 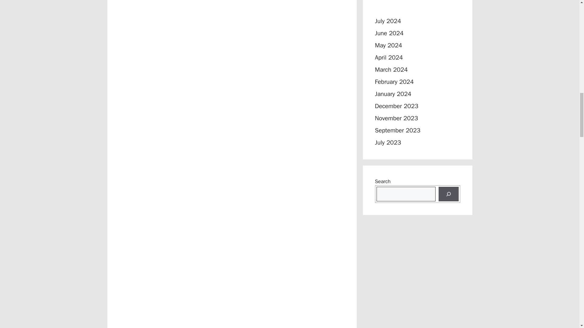 What do you see at coordinates (391, 70) in the screenshot?
I see `March 2024` at bounding box center [391, 70].